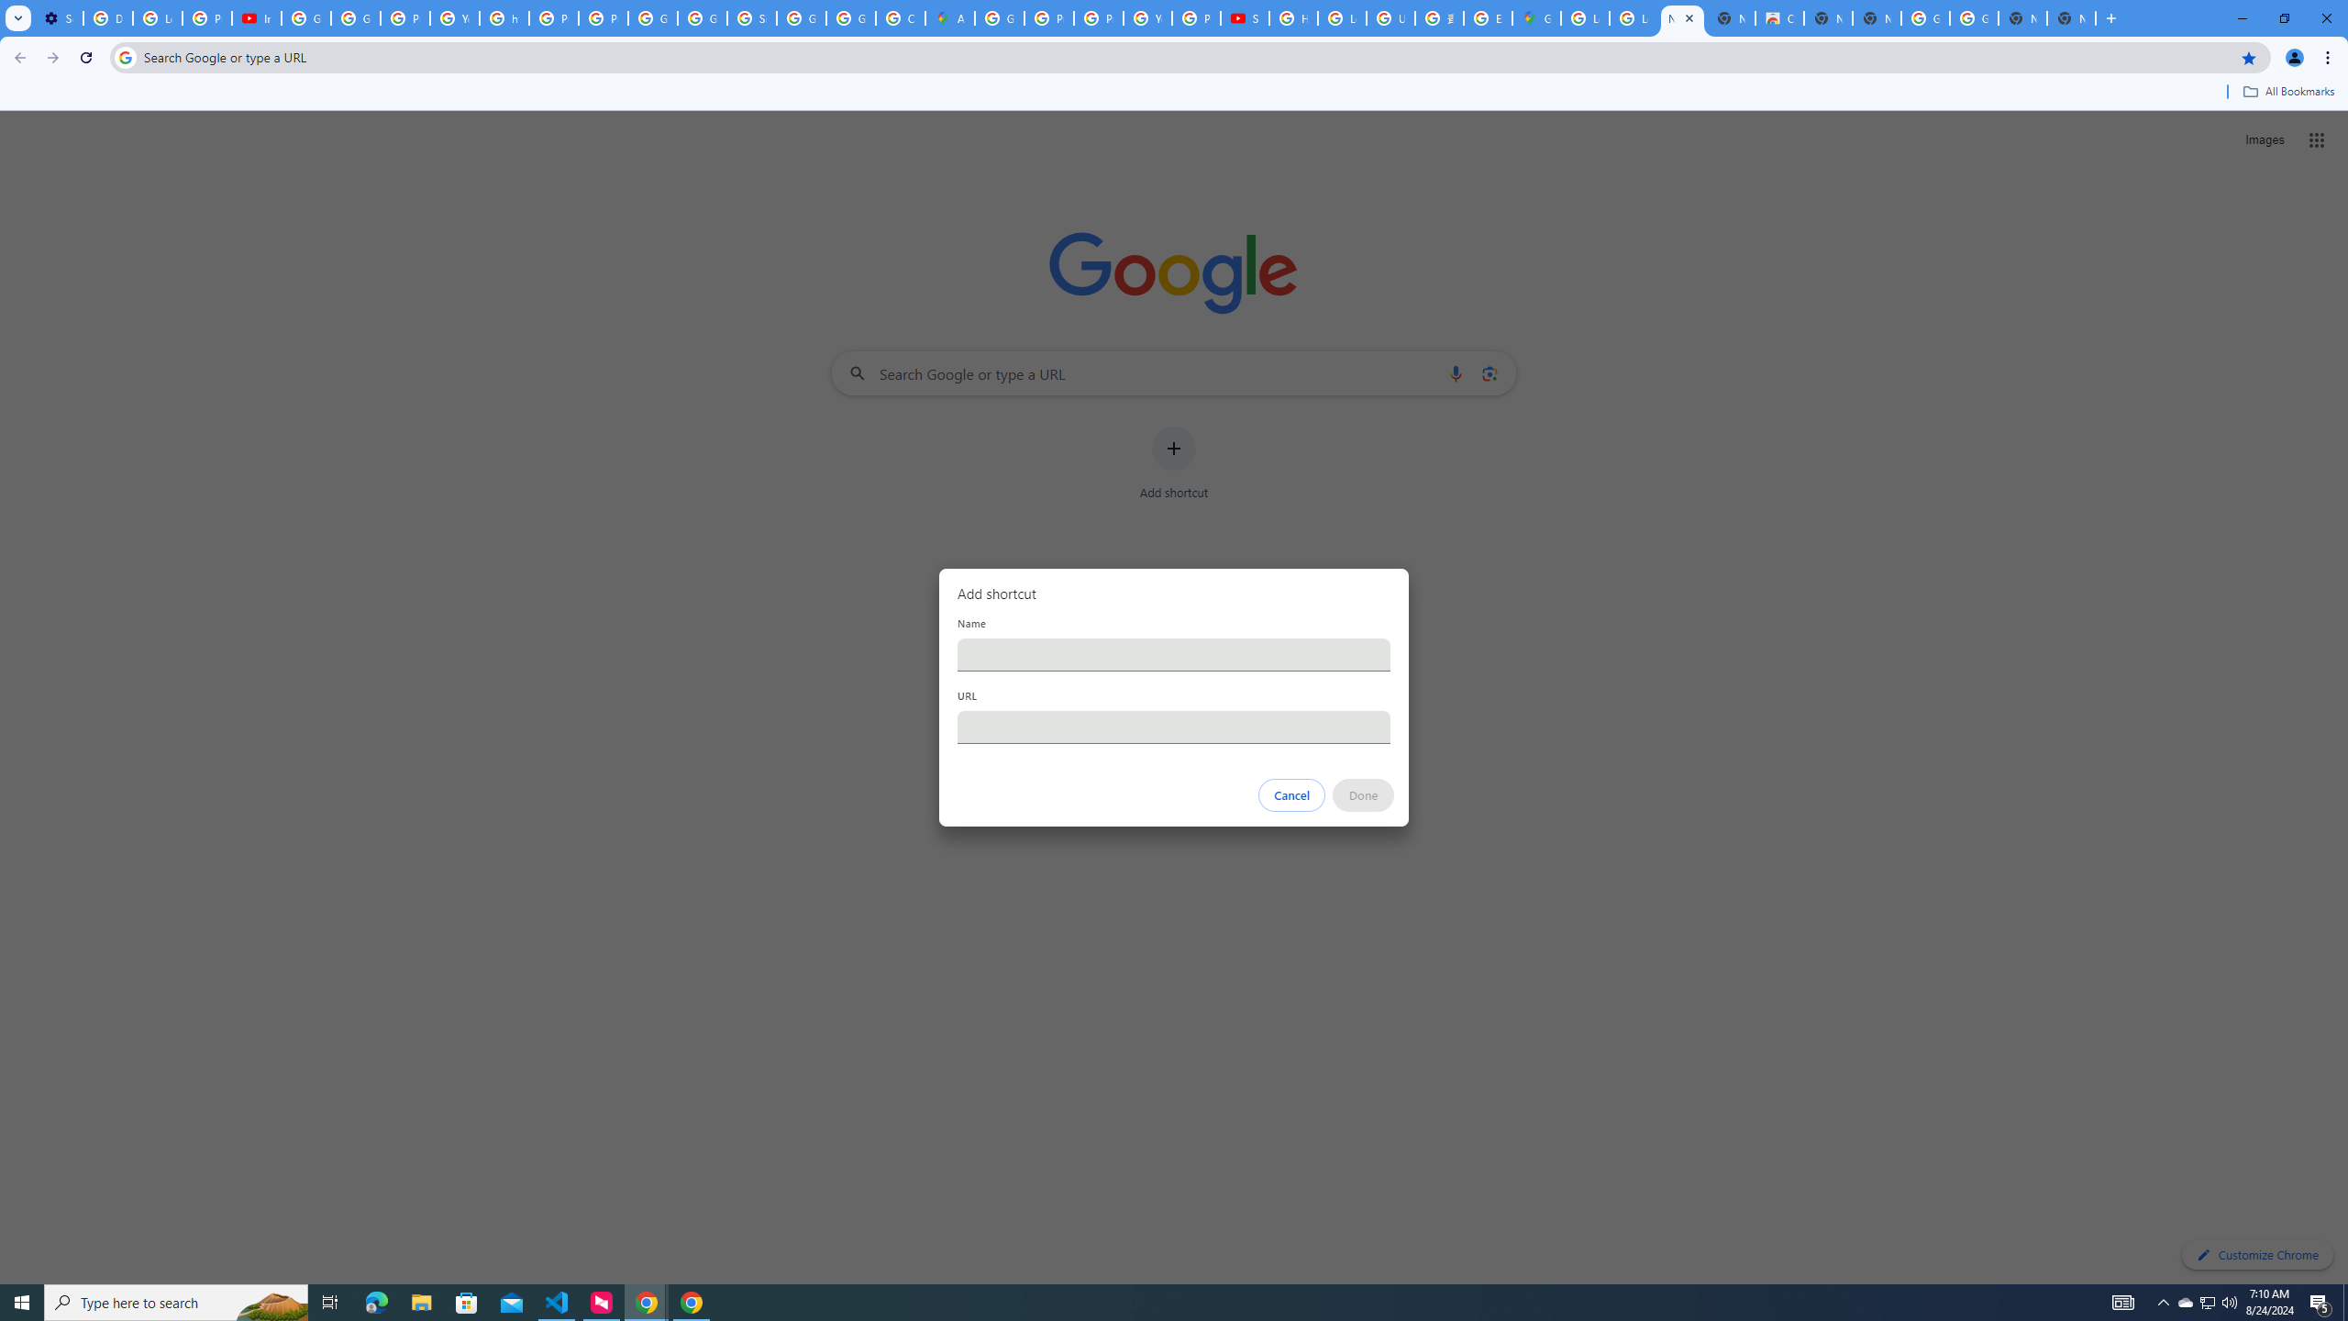 The width and height of the screenshot is (2348, 1321). Describe the element at coordinates (107, 18) in the screenshot. I see `Delete photos & videos - Computer - Google Photos Help` at that location.